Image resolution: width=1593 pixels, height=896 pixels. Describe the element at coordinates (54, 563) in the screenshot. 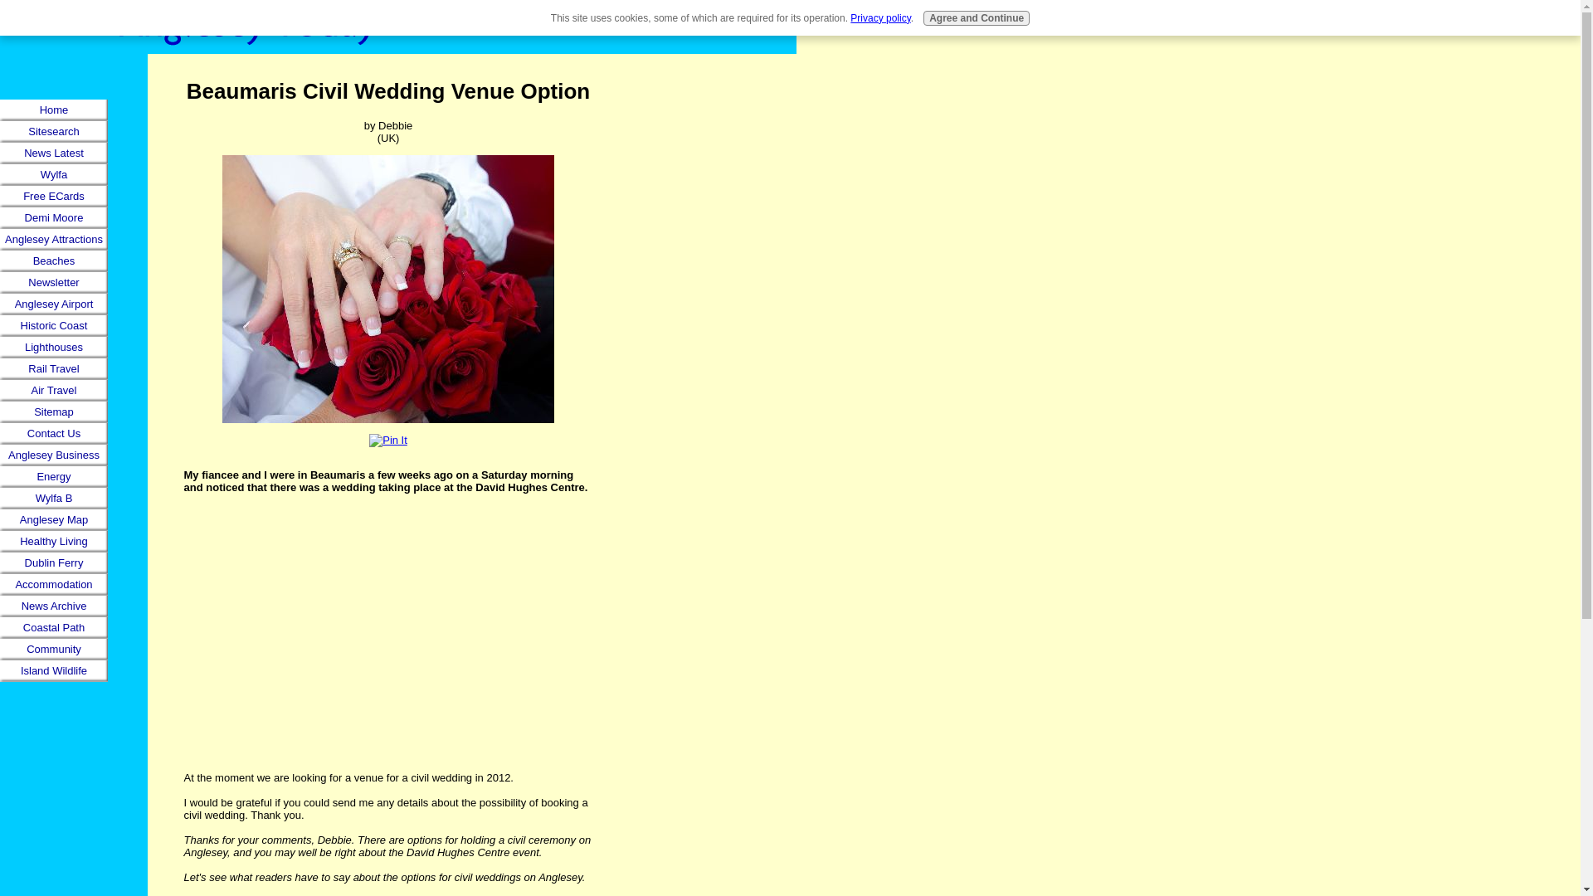

I see `Dublin Ferry` at that location.